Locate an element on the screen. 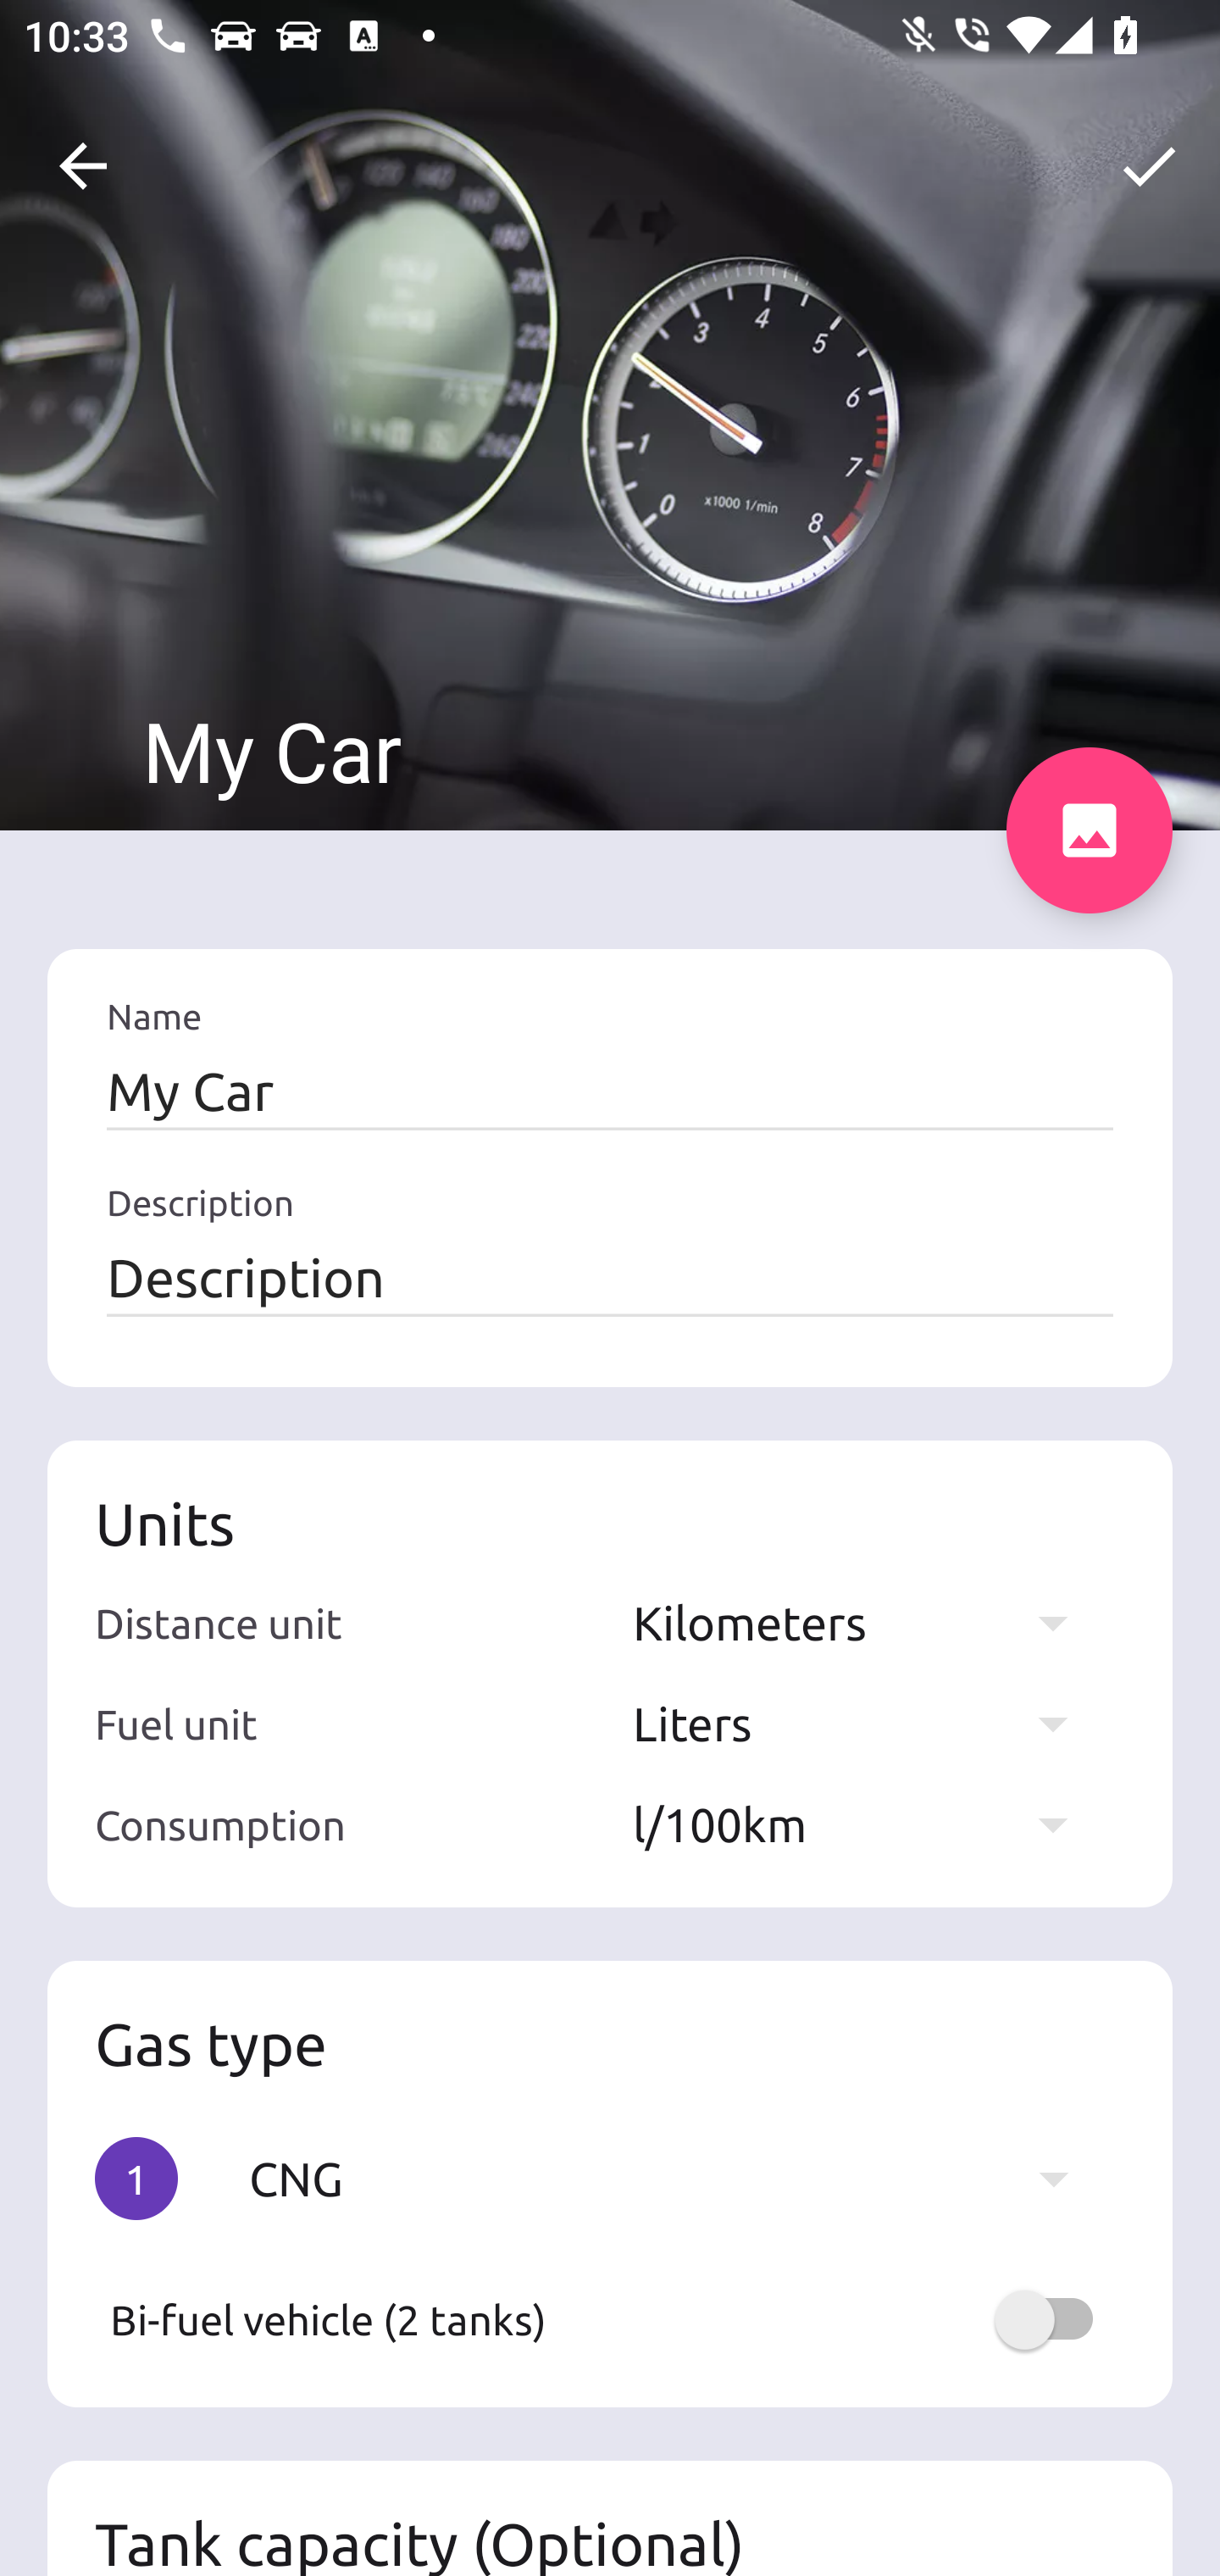 The image size is (1220, 2576). CNG is located at coordinates (674, 2178).